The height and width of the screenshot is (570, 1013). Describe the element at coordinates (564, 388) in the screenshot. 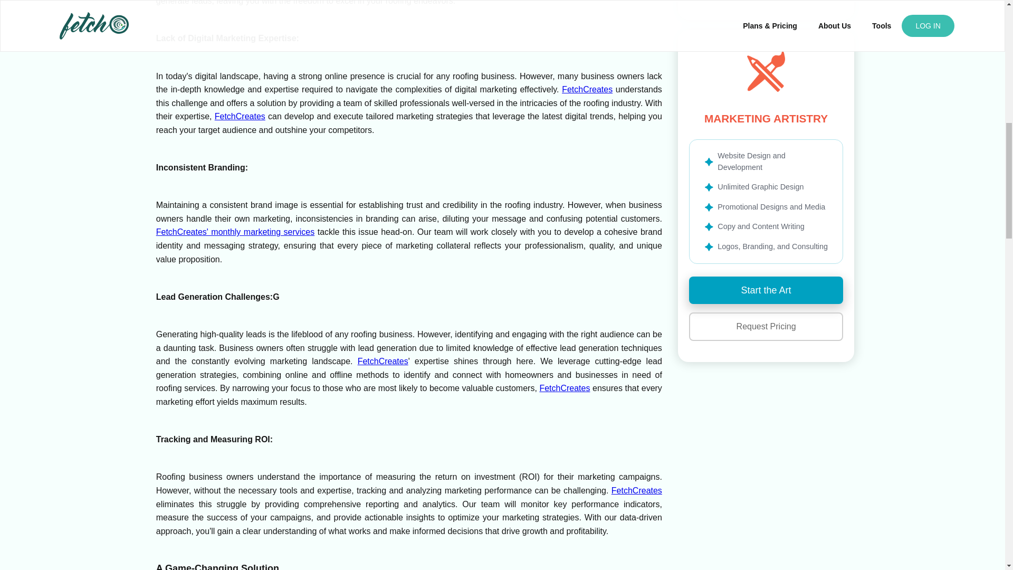

I see `FetchCreates` at that location.